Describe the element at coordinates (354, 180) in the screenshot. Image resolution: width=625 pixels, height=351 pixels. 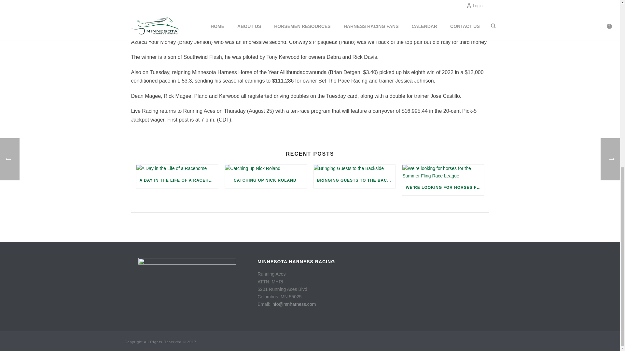
I see `BRINGING GUESTS TO THE BACKSIDE` at that location.